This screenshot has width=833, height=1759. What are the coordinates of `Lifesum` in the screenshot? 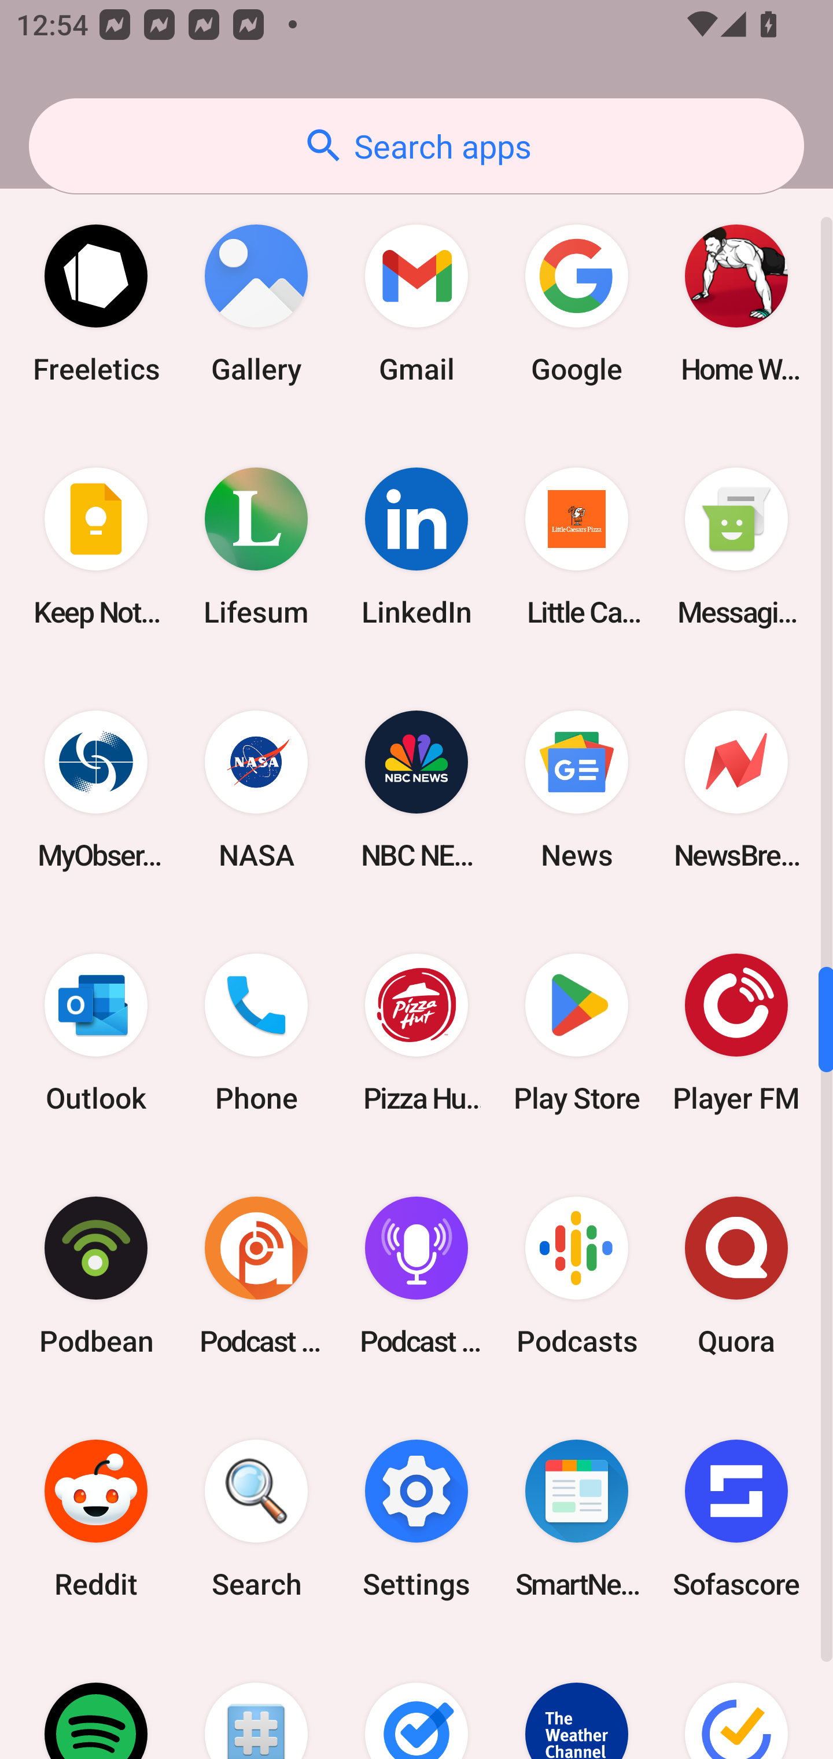 It's located at (256, 547).